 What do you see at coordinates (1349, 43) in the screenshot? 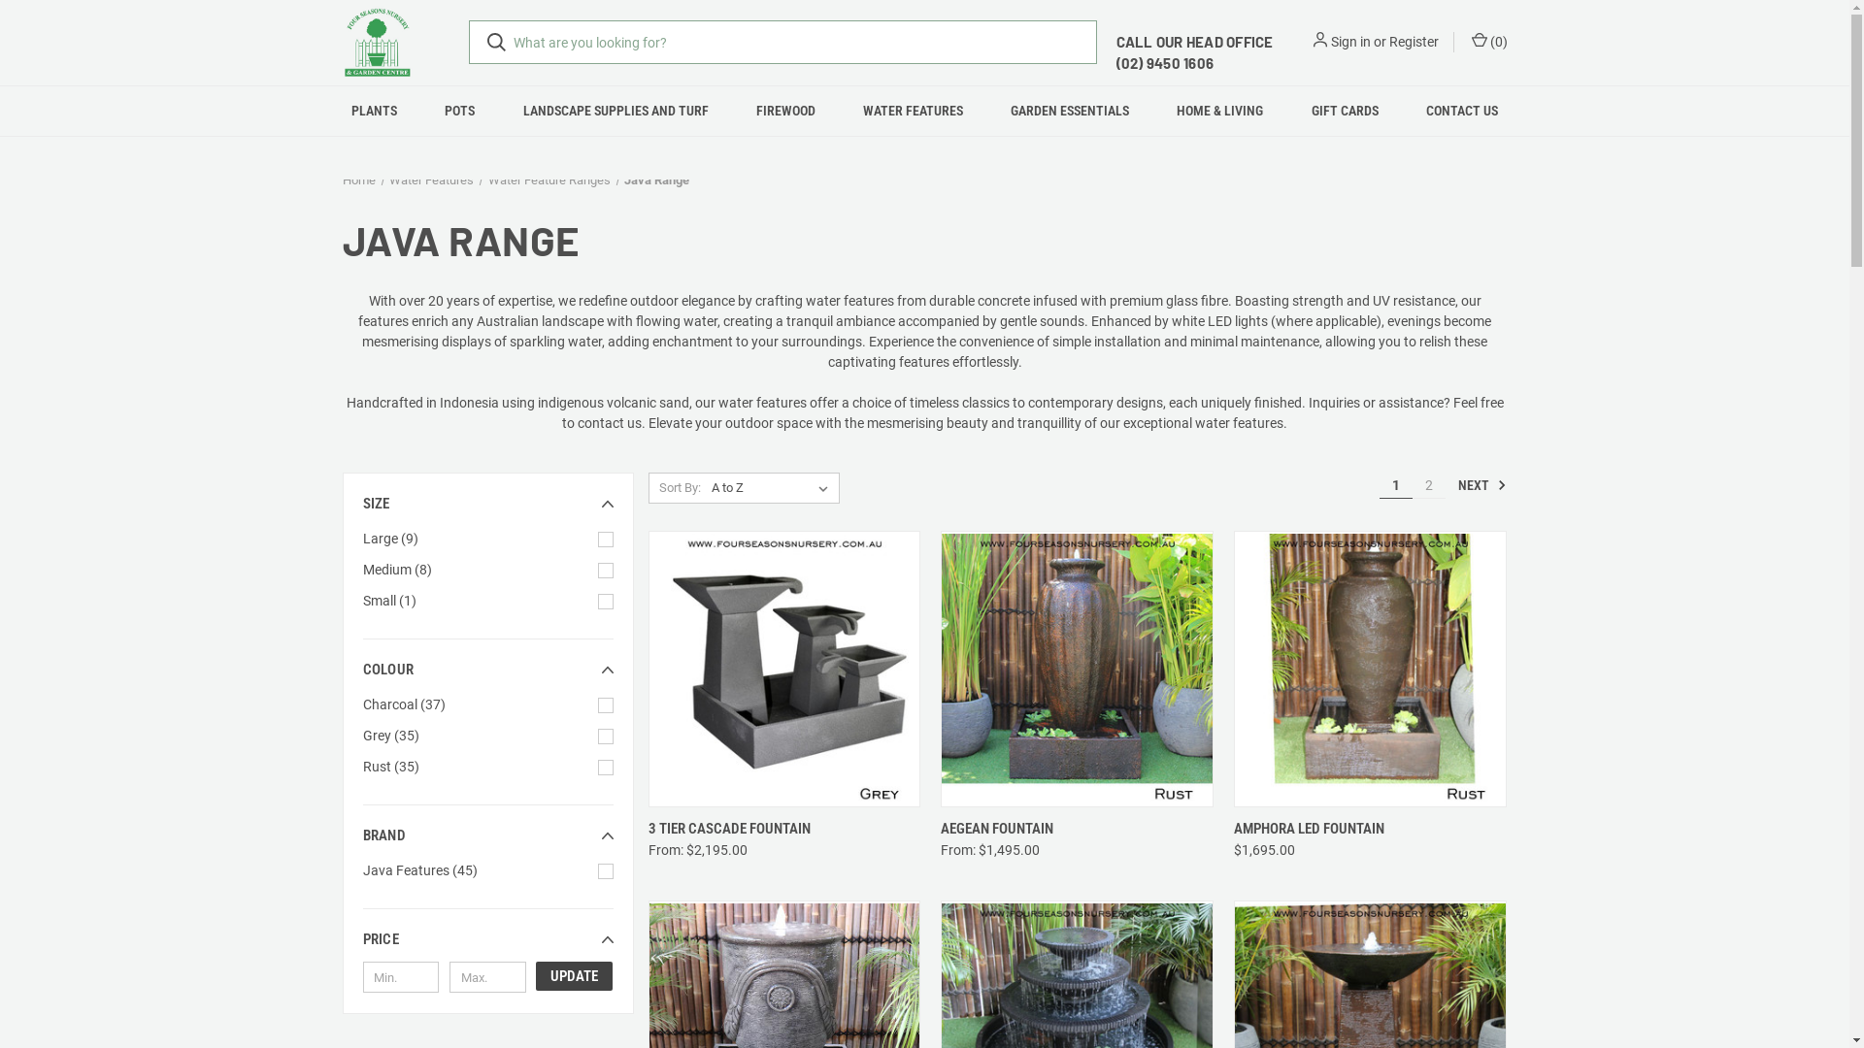
I see `Sign in` at bounding box center [1349, 43].